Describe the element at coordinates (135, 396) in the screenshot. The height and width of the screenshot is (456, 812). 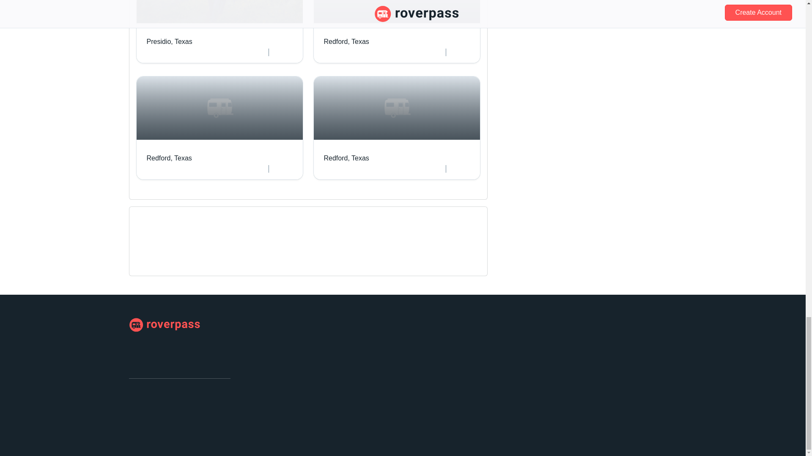
I see `Facebook` at that location.